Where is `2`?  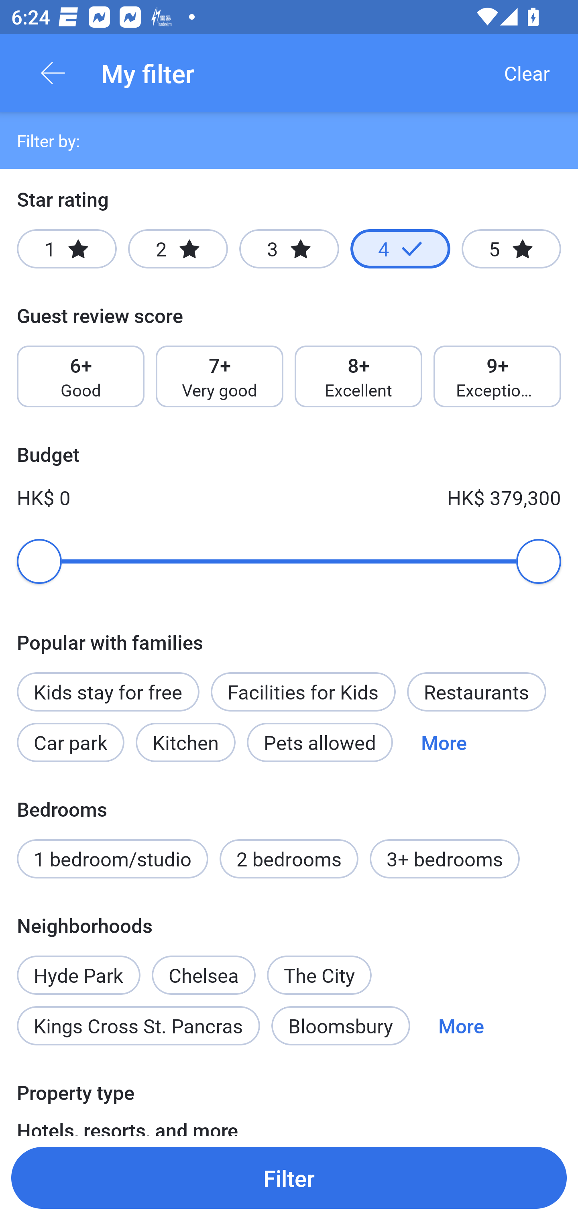 2 is located at coordinates (178, 249).